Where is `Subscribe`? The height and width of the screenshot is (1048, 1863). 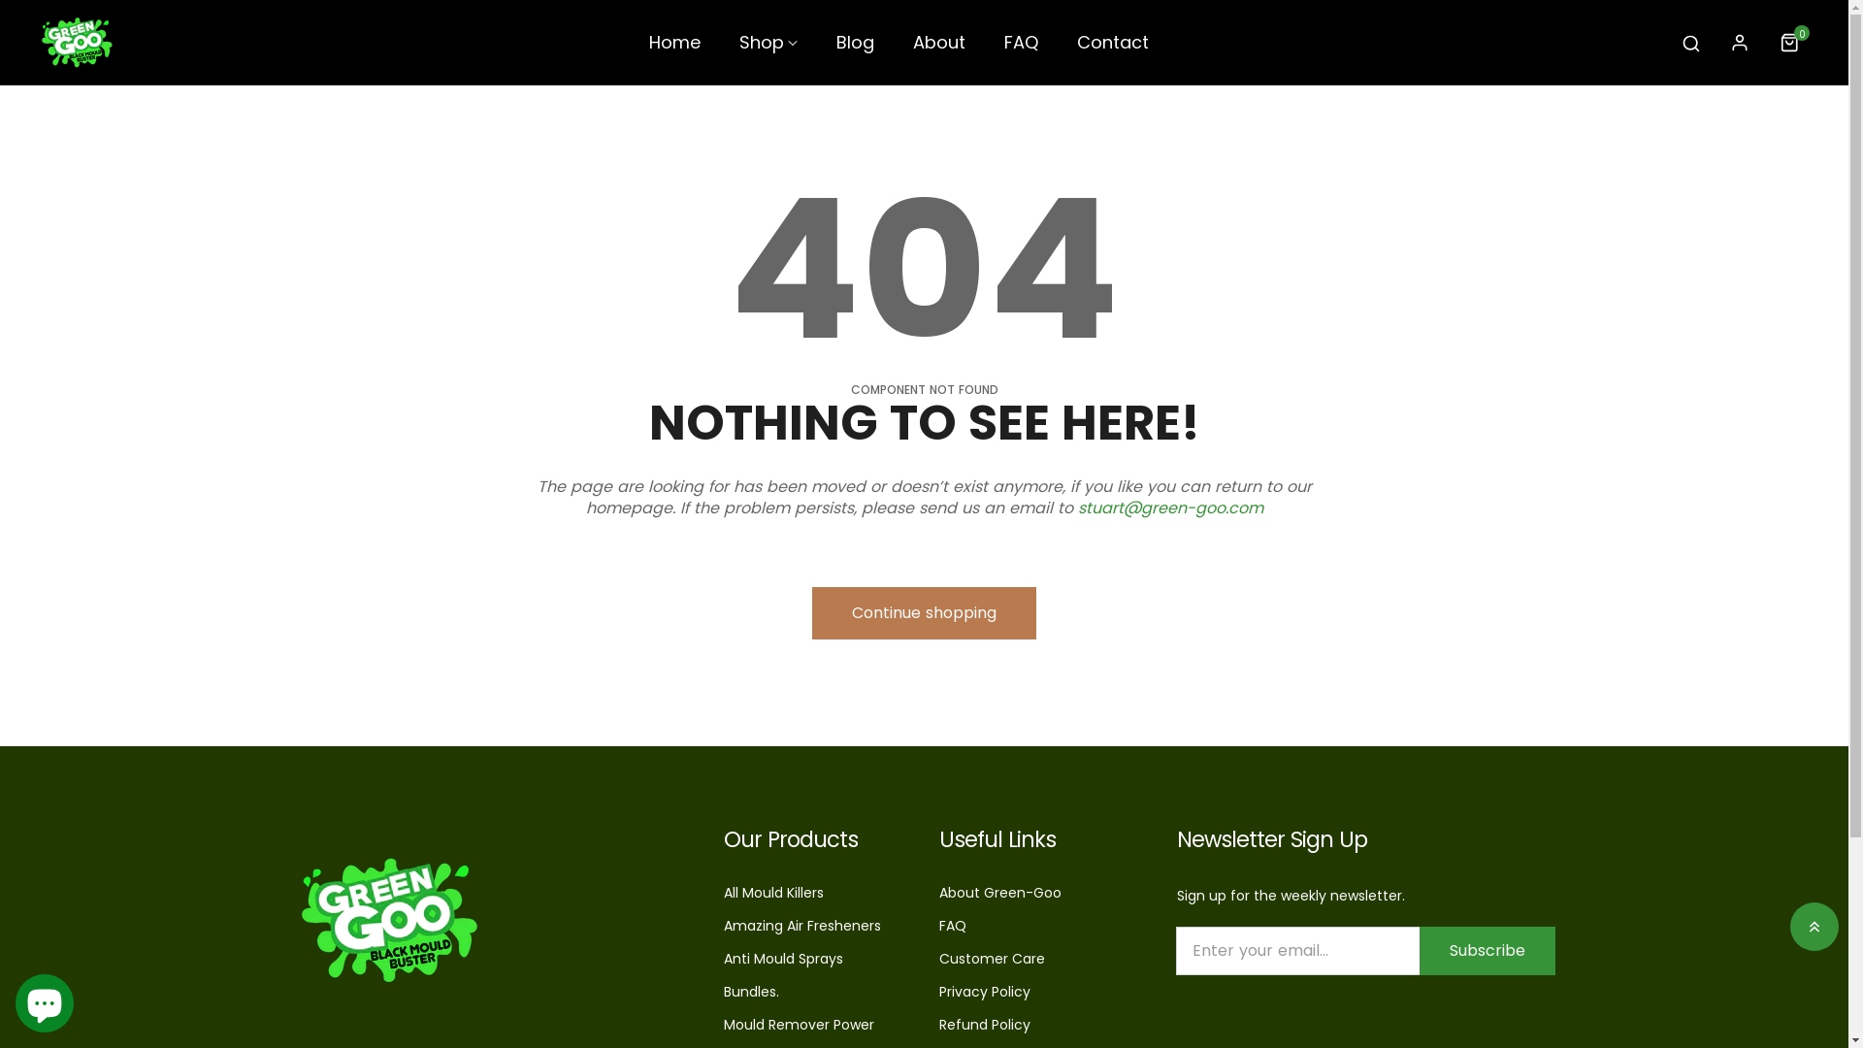 Subscribe is located at coordinates (1487, 950).